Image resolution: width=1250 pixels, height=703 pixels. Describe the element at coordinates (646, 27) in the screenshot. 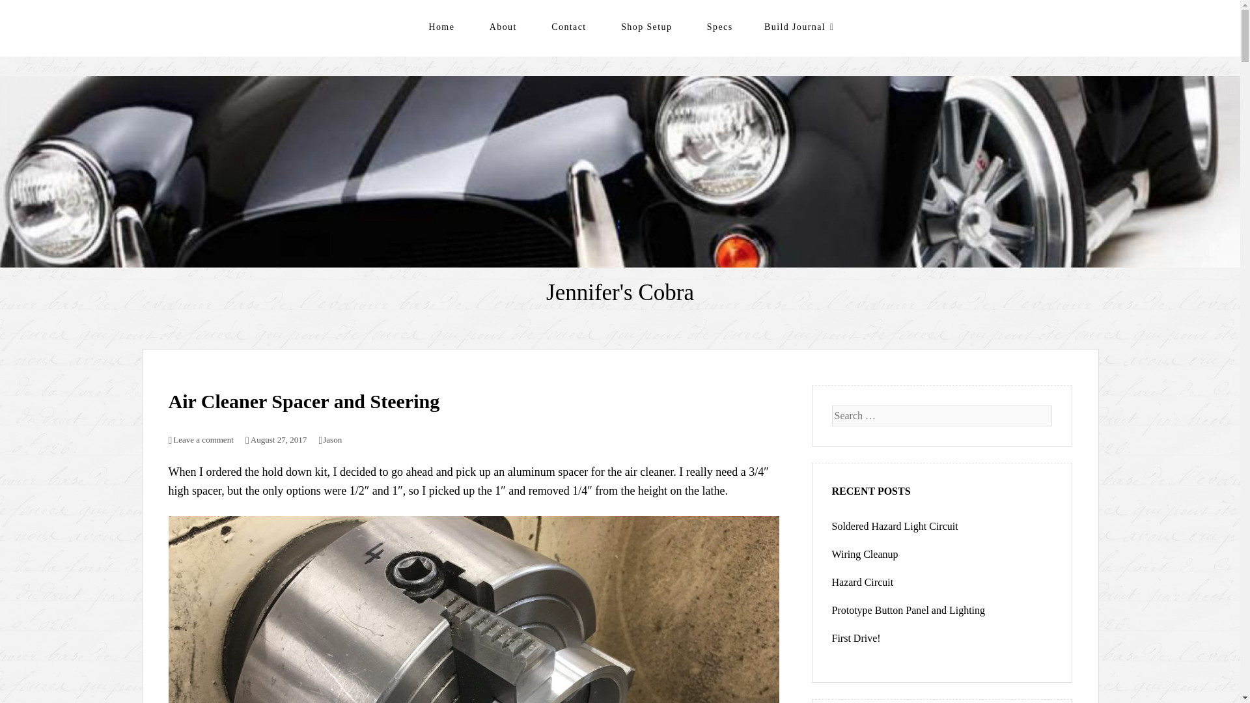

I see `Shop Setup` at that location.